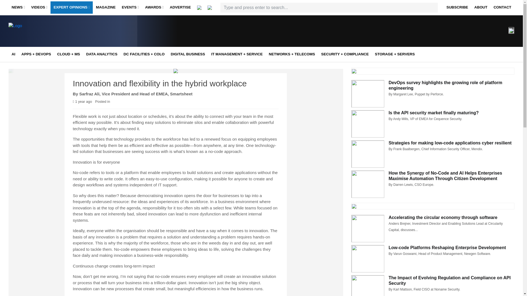 The height and width of the screenshot is (296, 527). What do you see at coordinates (71, 8) in the screenshot?
I see `EXPERT OPINIONS` at bounding box center [71, 8].